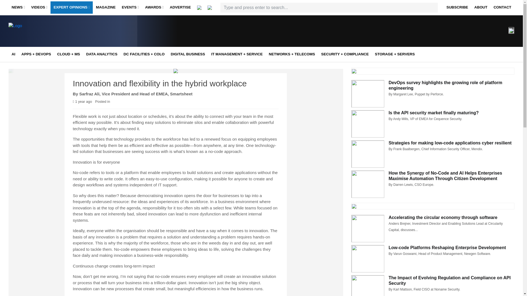 The height and width of the screenshot is (296, 527). What do you see at coordinates (71, 8) in the screenshot?
I see `EXPERT OPINIONS` at bounding box center [71, 8].